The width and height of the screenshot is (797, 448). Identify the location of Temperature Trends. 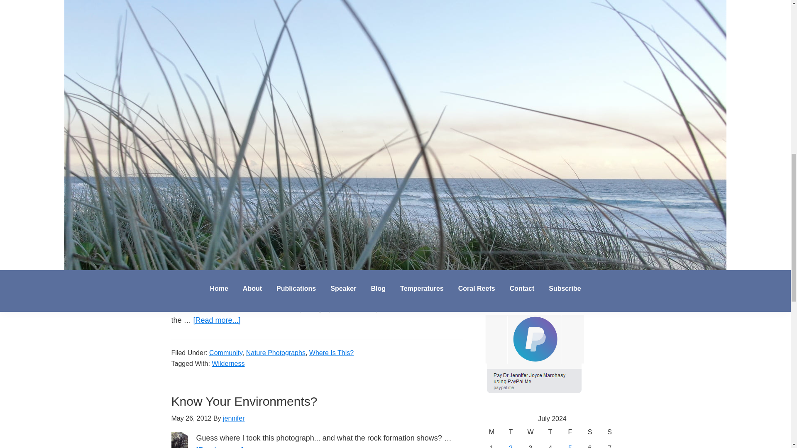
(488, 197).